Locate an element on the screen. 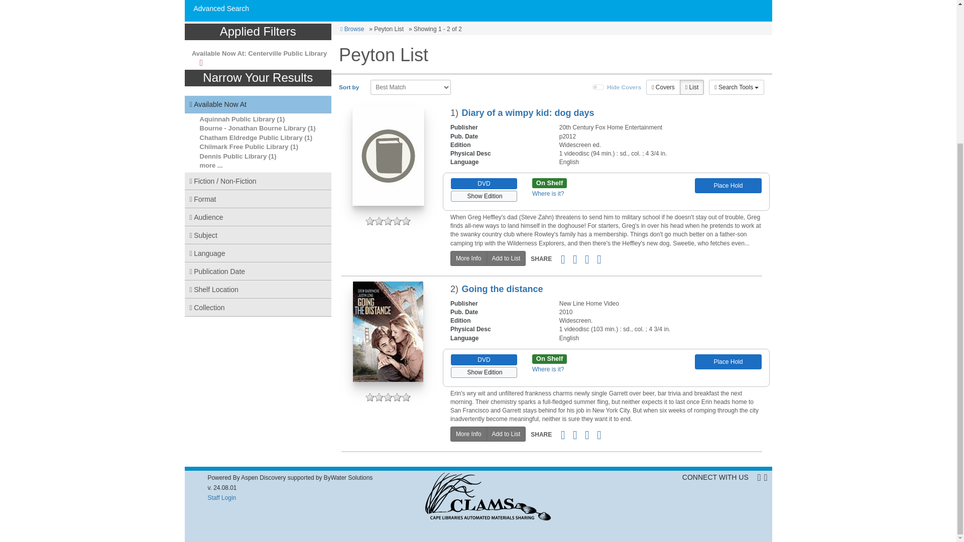 The height and width of the screenshot is (542, 964). Dennis Public Library is located at coordinates (233, 156).